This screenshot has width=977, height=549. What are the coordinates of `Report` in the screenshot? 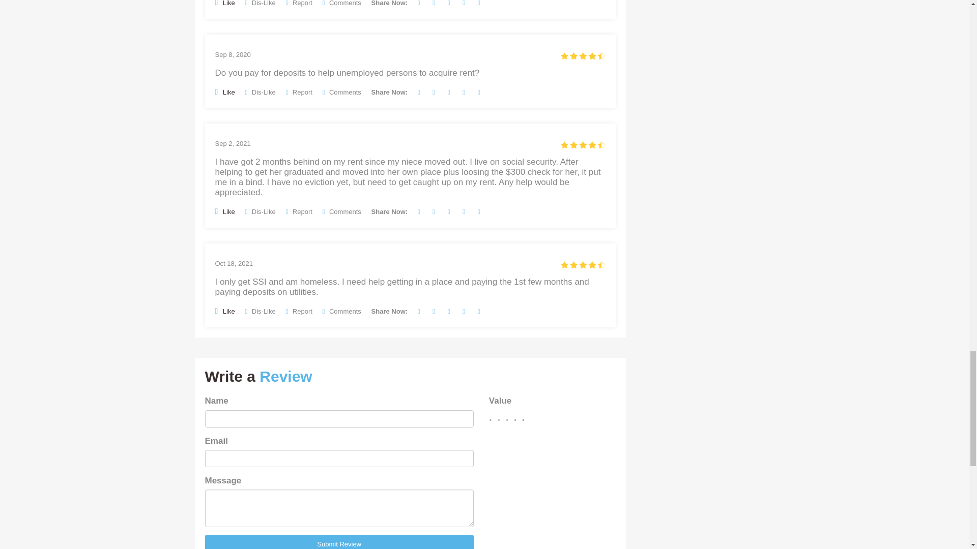 It's located at (298, 3).